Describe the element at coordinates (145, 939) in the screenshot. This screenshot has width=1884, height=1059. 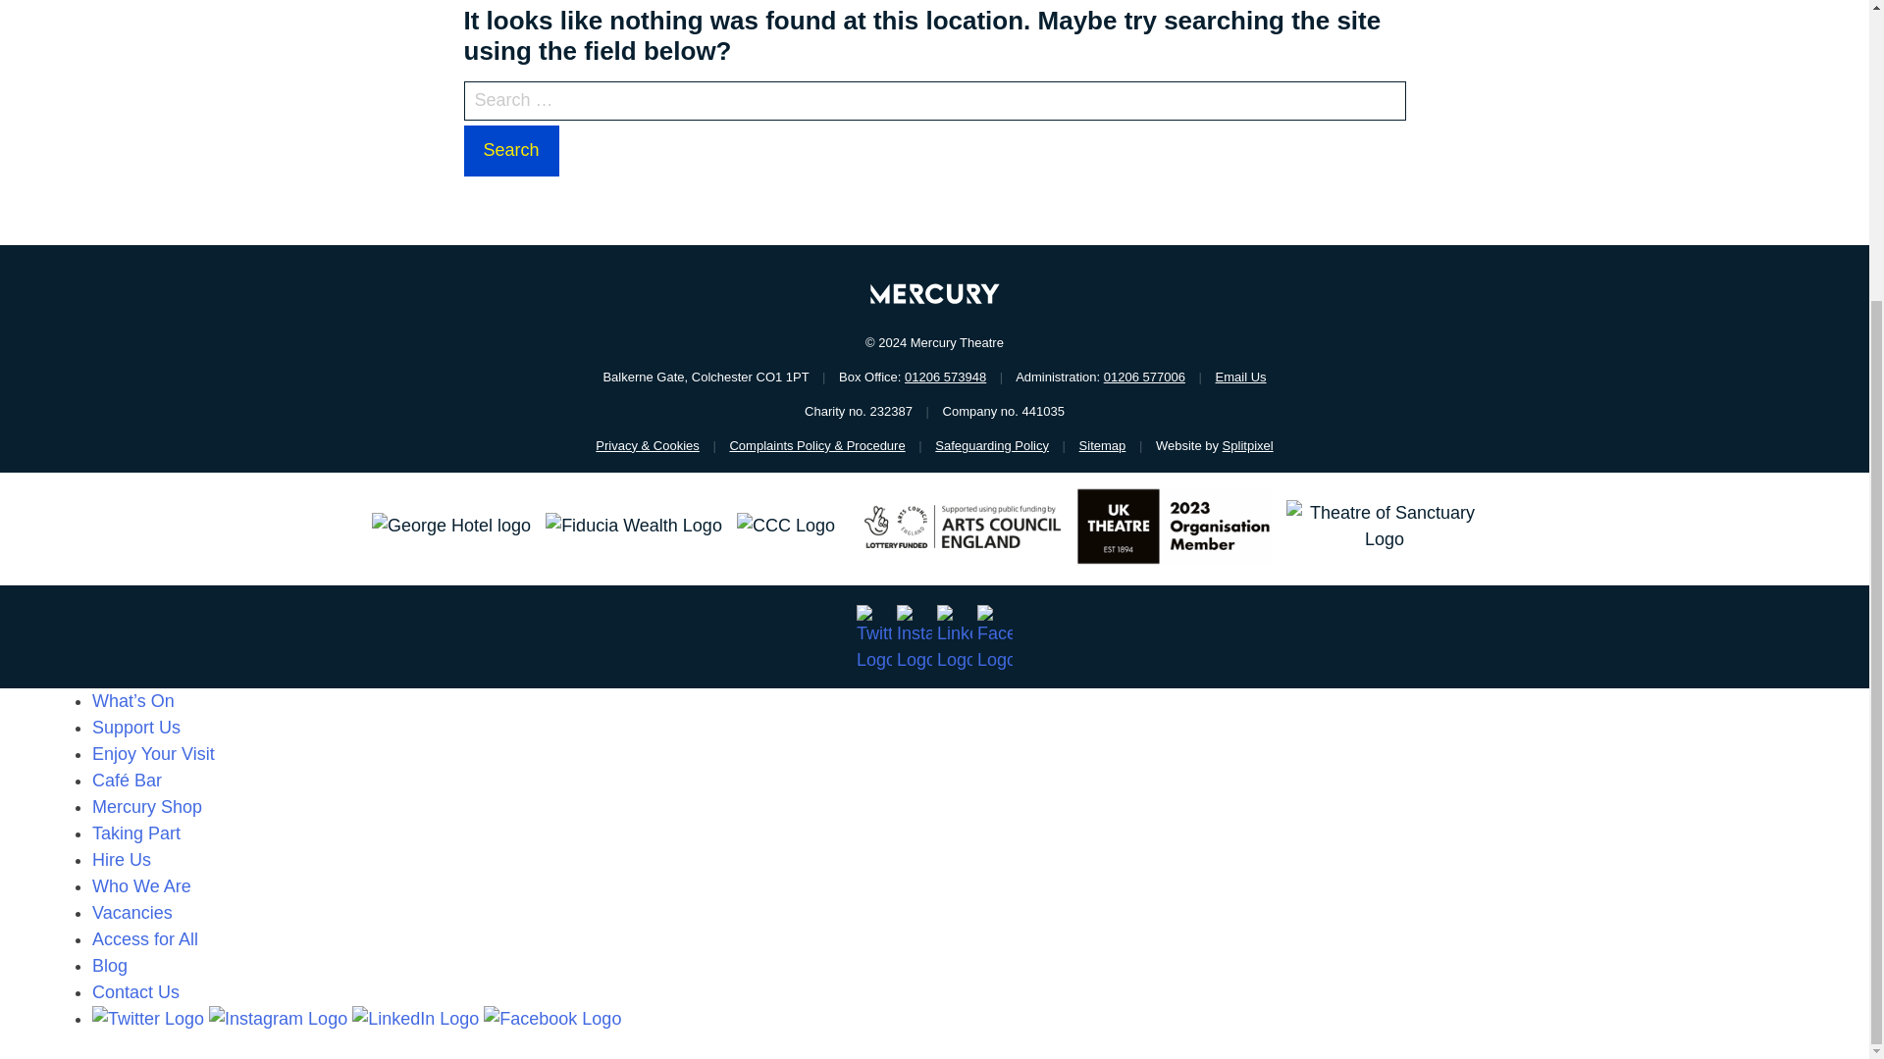
I see `Access for All` at that location.